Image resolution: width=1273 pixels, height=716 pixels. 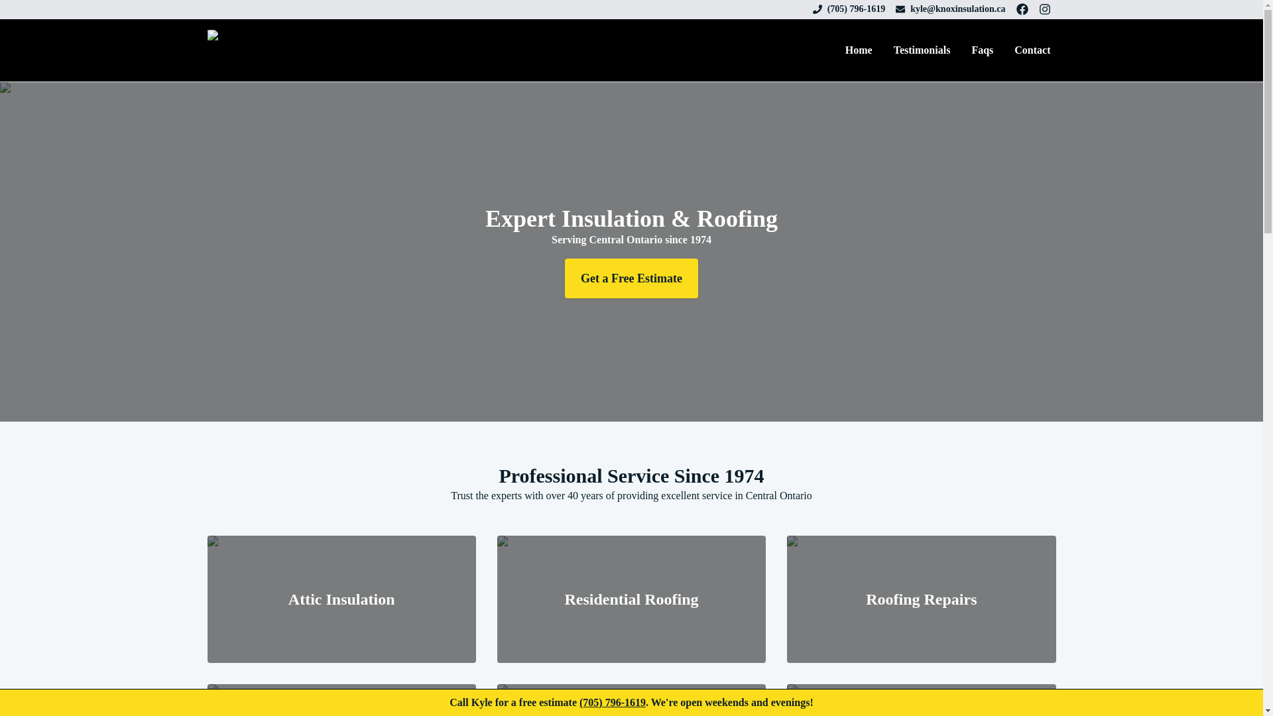 What do you see at coordinates (922, 50) in the screenshot?
I see `Testimonials` at bounding box center [922, 50].